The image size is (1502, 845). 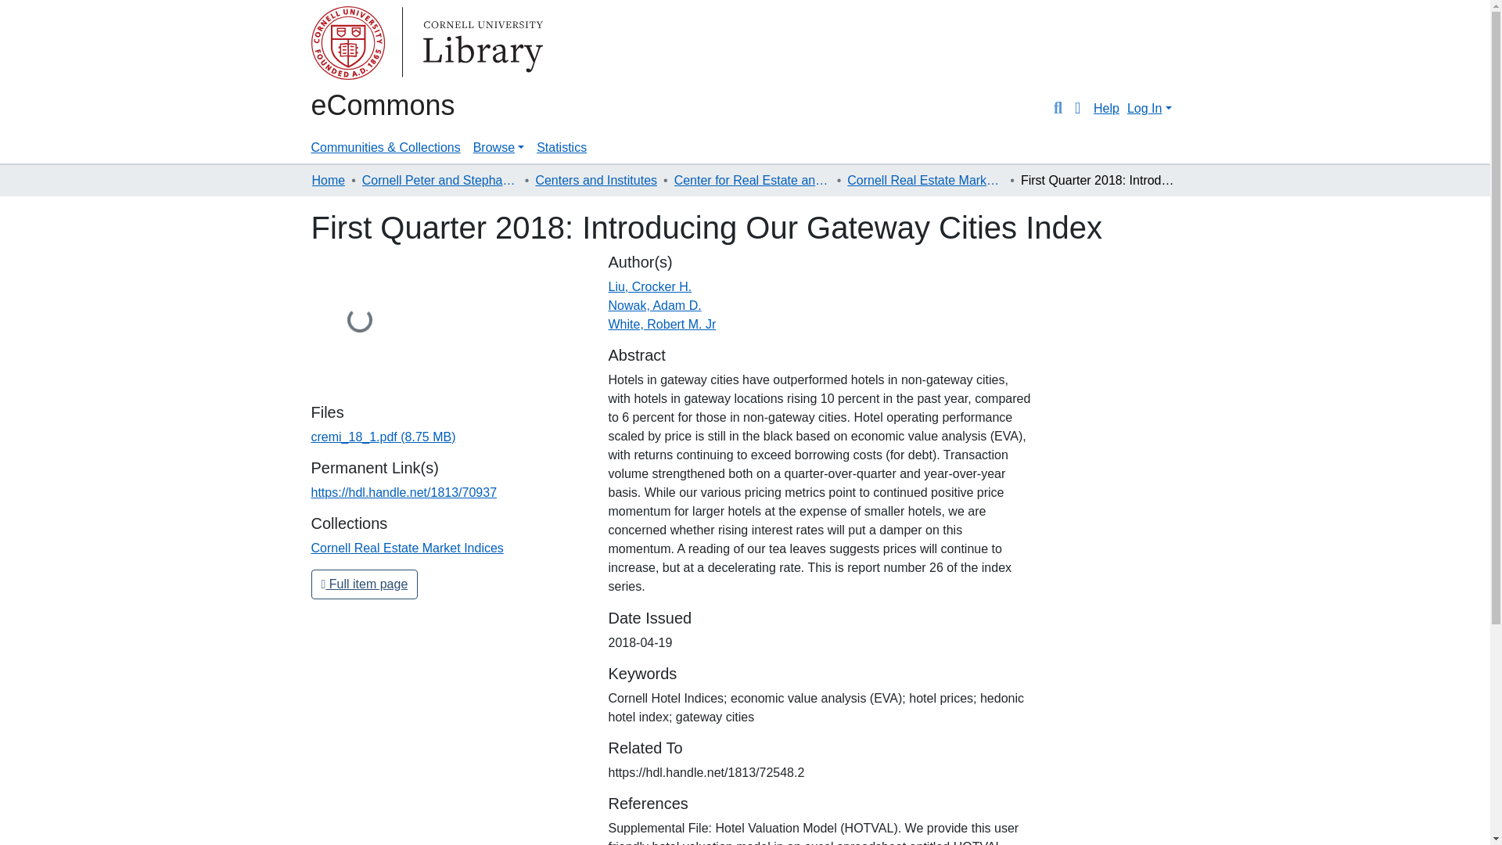 What do you see at coordinates (365, 584) in the screenshot?
I see `Full item page` at bounding box center [365, 584].